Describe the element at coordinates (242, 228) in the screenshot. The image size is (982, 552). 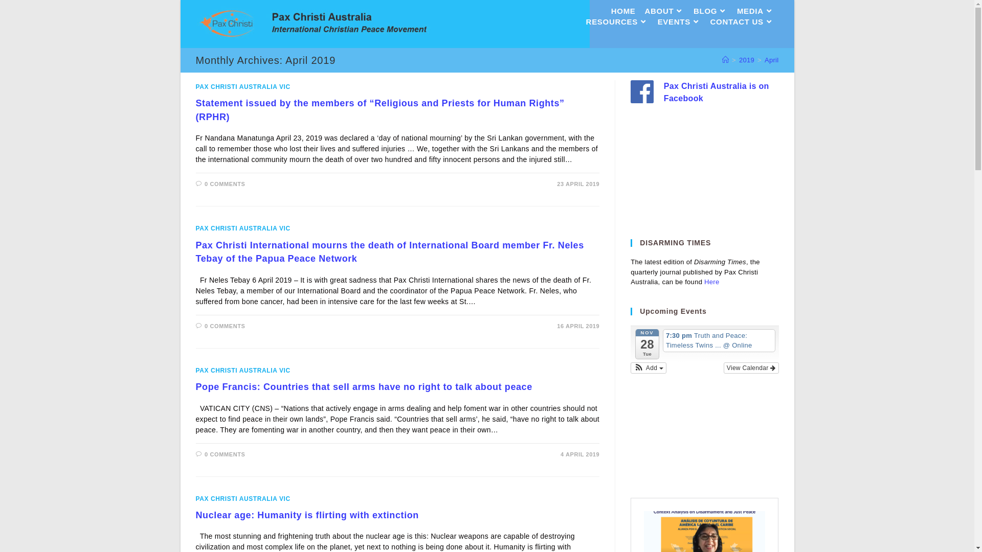
I see `PAX CHRISTI AUSTRALIA VIC` at that location.